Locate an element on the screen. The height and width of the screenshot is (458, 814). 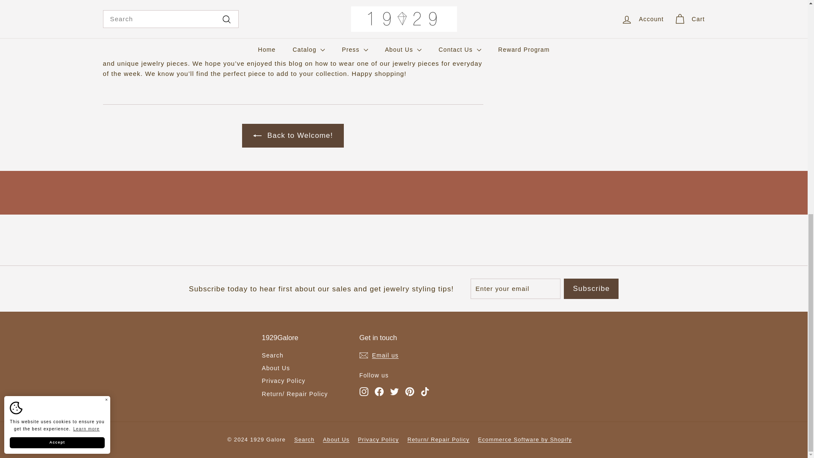
1929 Galore on Facebook is located at coordinates (379, 391).